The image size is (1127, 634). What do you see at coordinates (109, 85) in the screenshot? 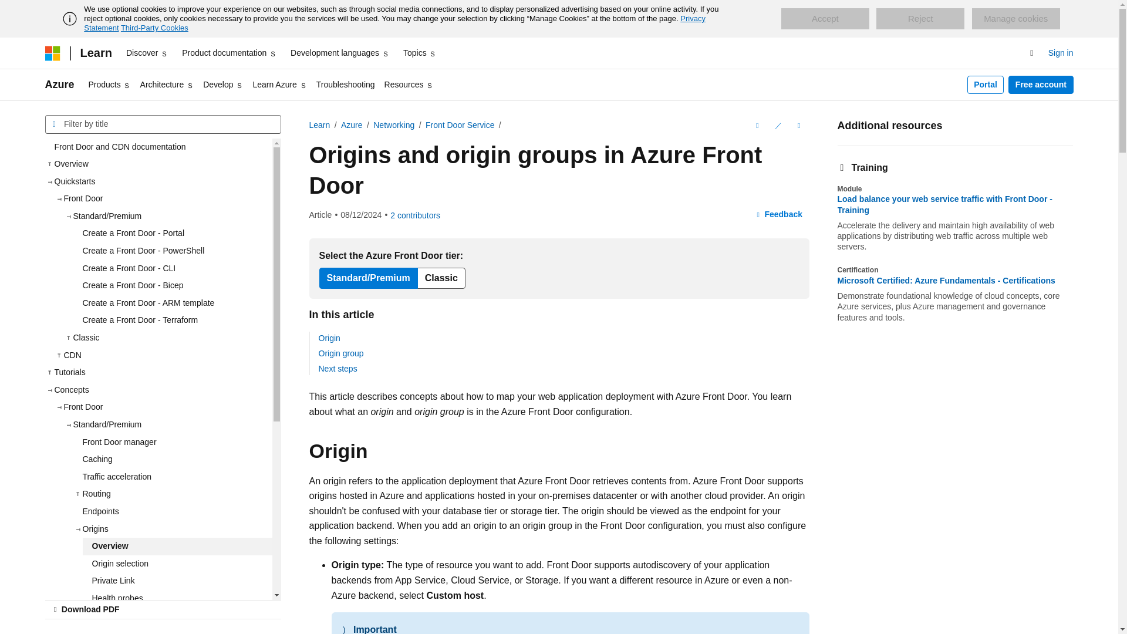
I see `Products` at bounding box center [109, 85].